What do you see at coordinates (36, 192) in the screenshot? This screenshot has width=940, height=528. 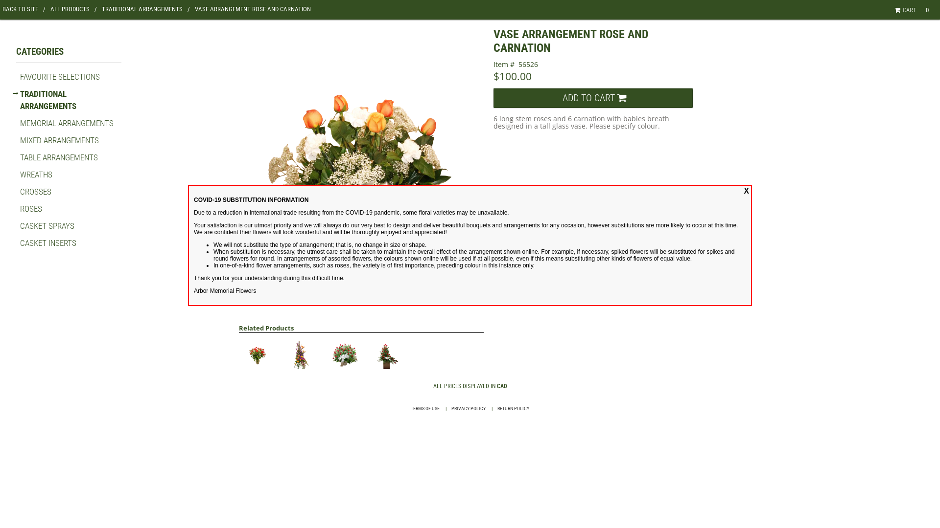 I see `CROSSES` at bounding box center [36, 192].